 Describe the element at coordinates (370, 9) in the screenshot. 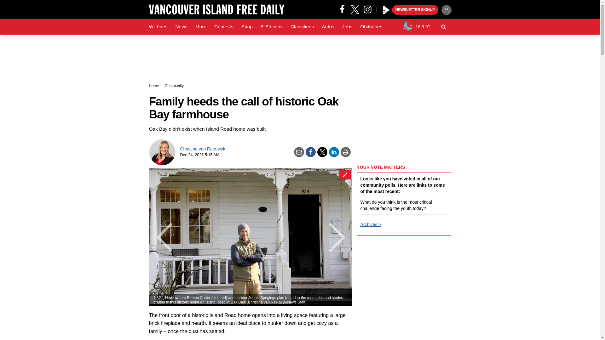

I see `Instagram` at that location.